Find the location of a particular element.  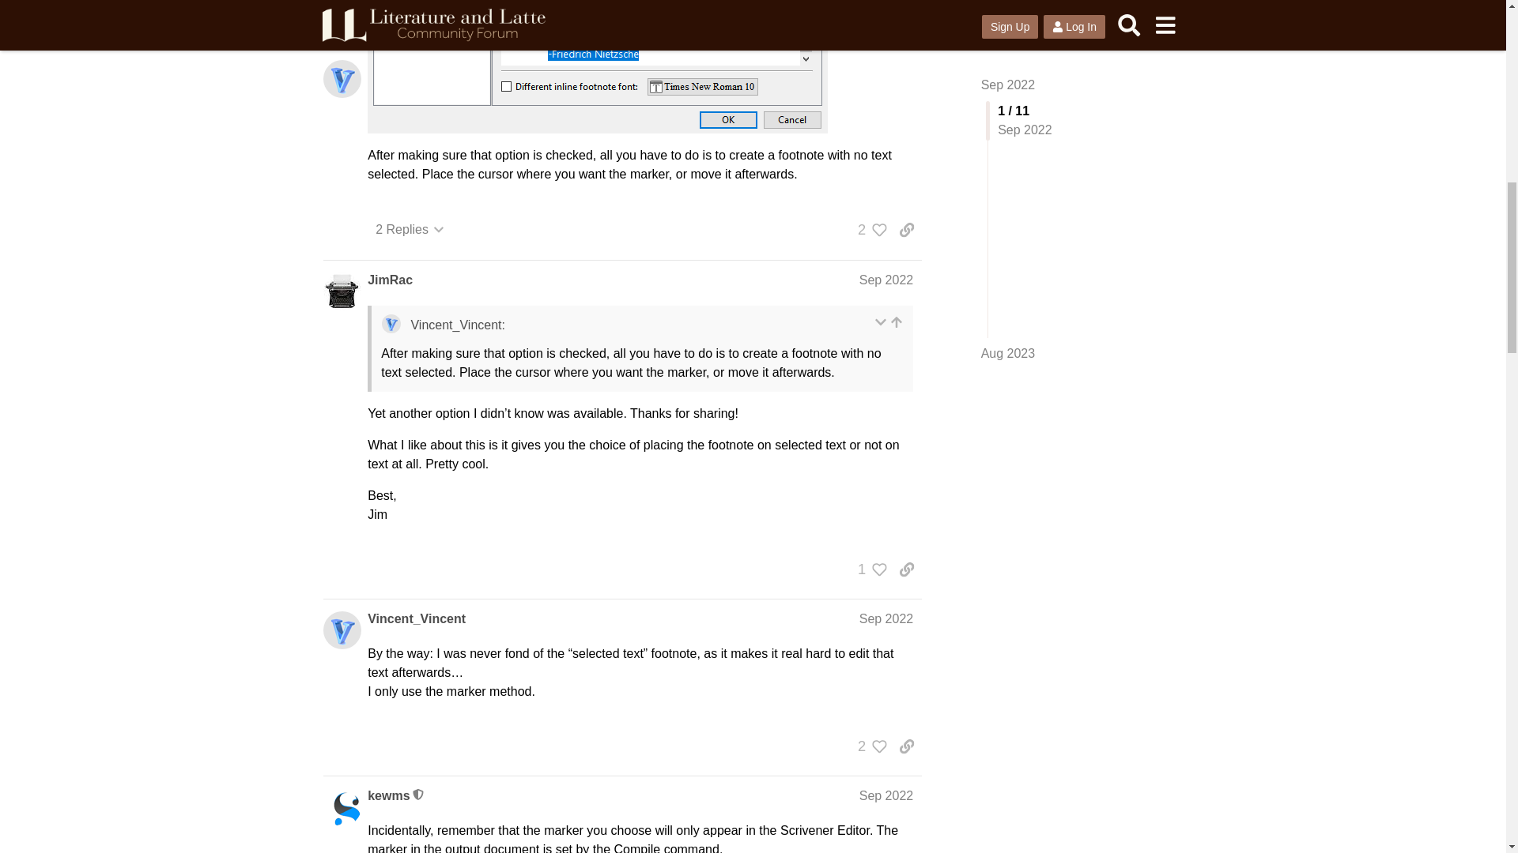

1 is located at coordinates (868, 569).